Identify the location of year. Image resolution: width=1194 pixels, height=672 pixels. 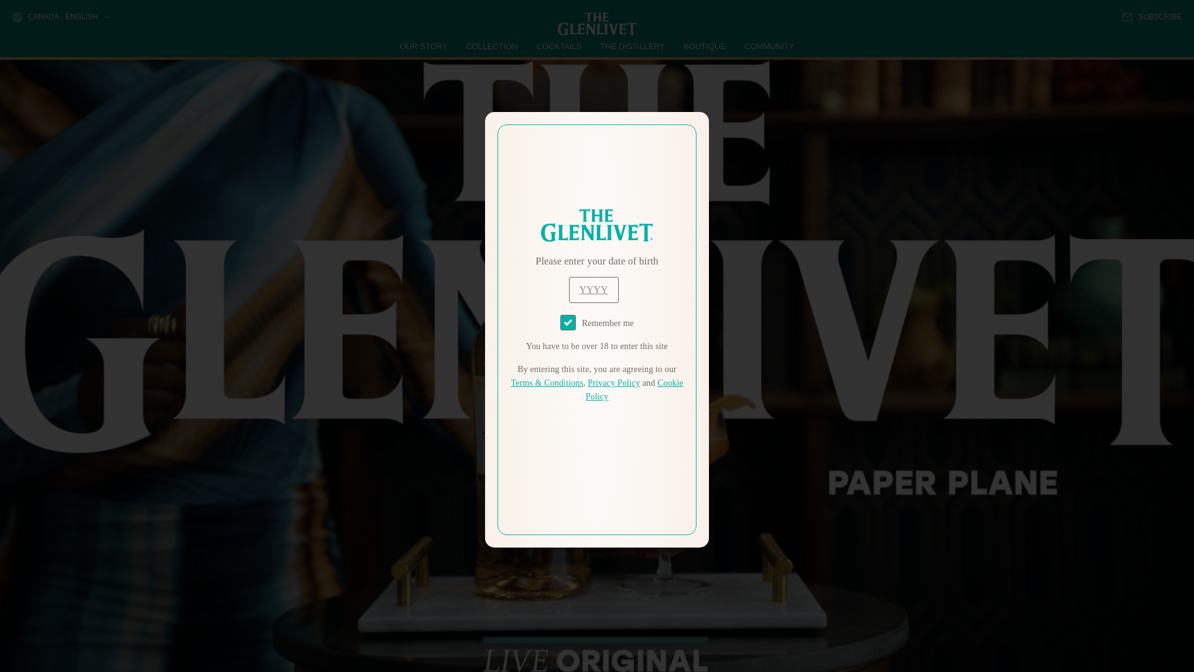
(593, 290).